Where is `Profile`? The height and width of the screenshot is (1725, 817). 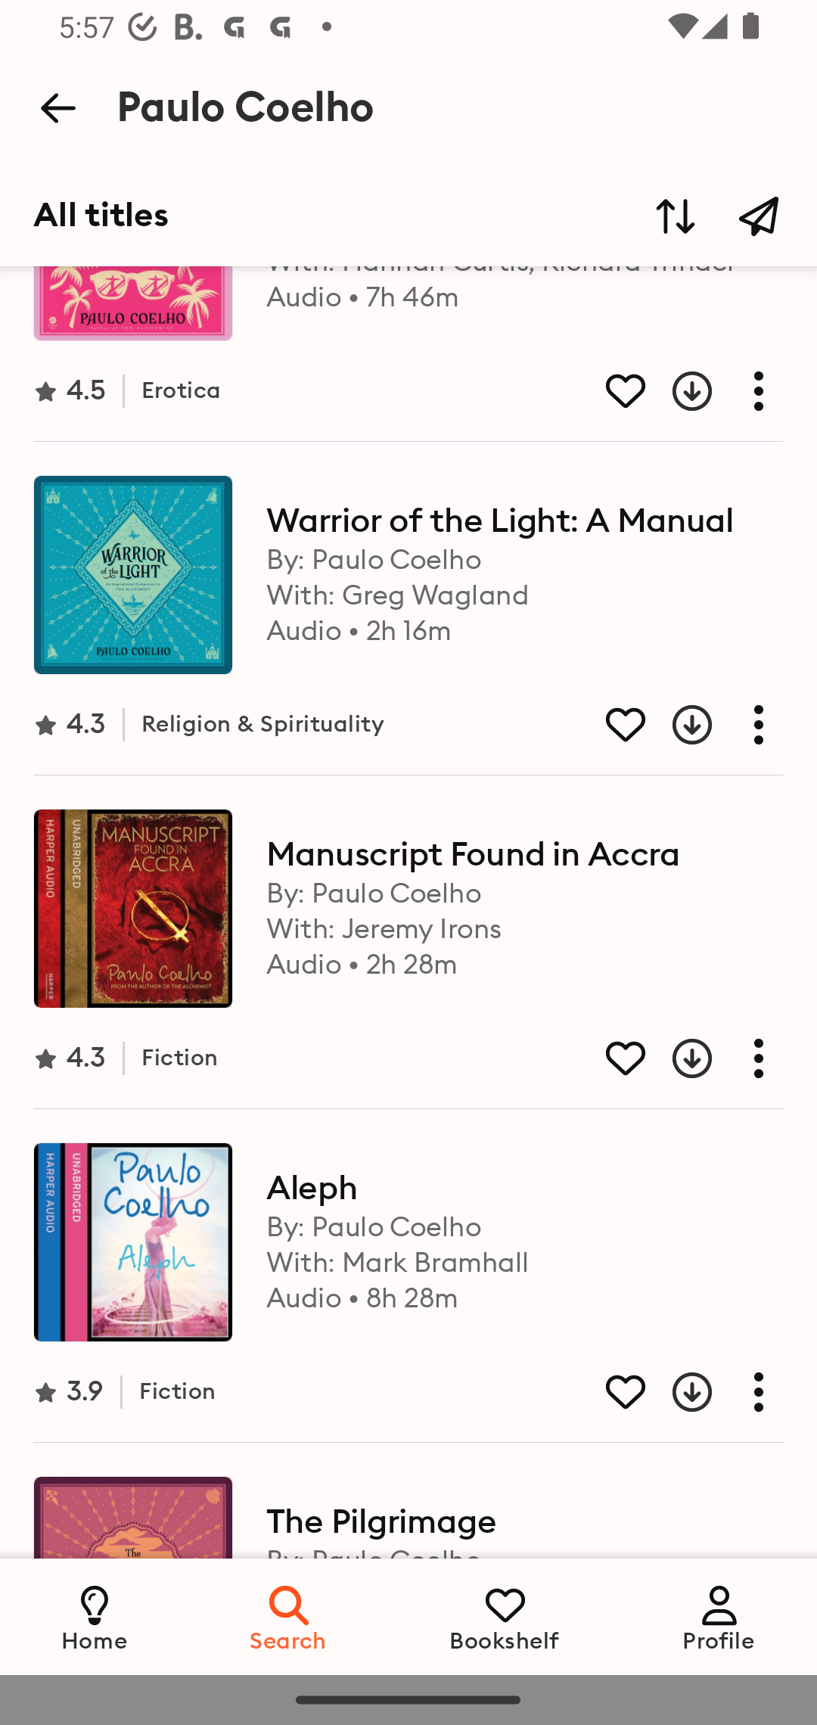
Profile is located at coordinates (719, 1616).